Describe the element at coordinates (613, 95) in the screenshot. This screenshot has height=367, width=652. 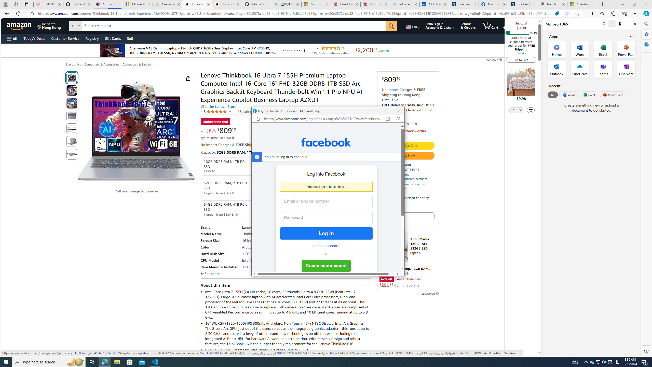
I see `PowerPoint` at that location.